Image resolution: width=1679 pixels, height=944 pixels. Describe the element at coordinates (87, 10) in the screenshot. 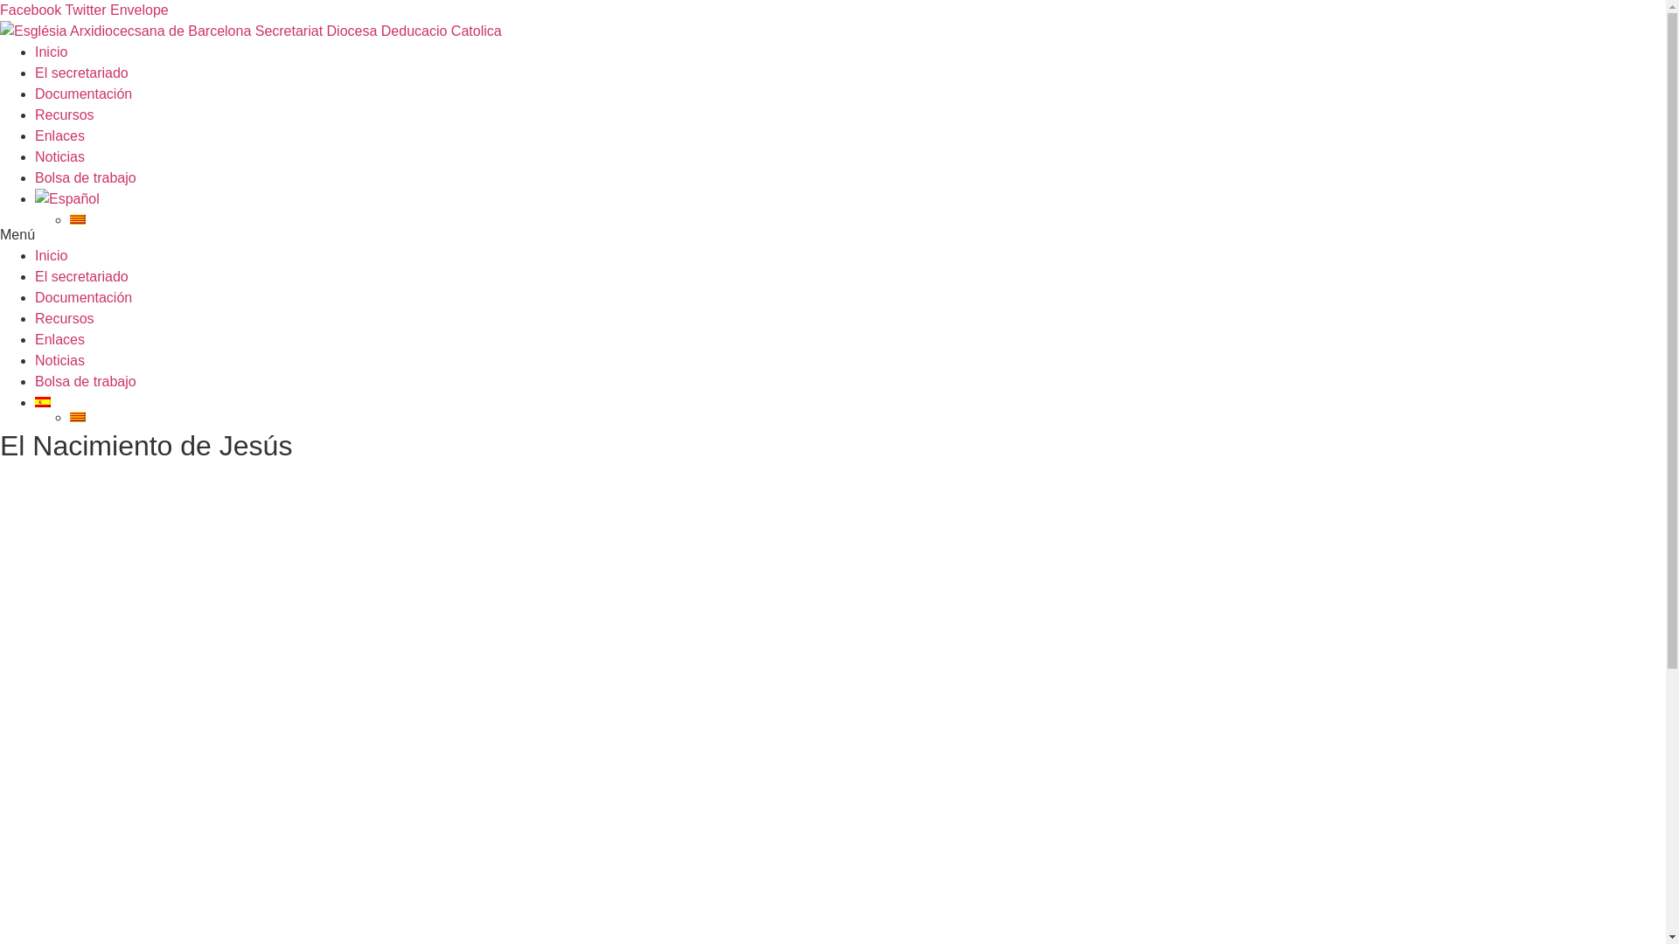

I see `Twitter` at that location.